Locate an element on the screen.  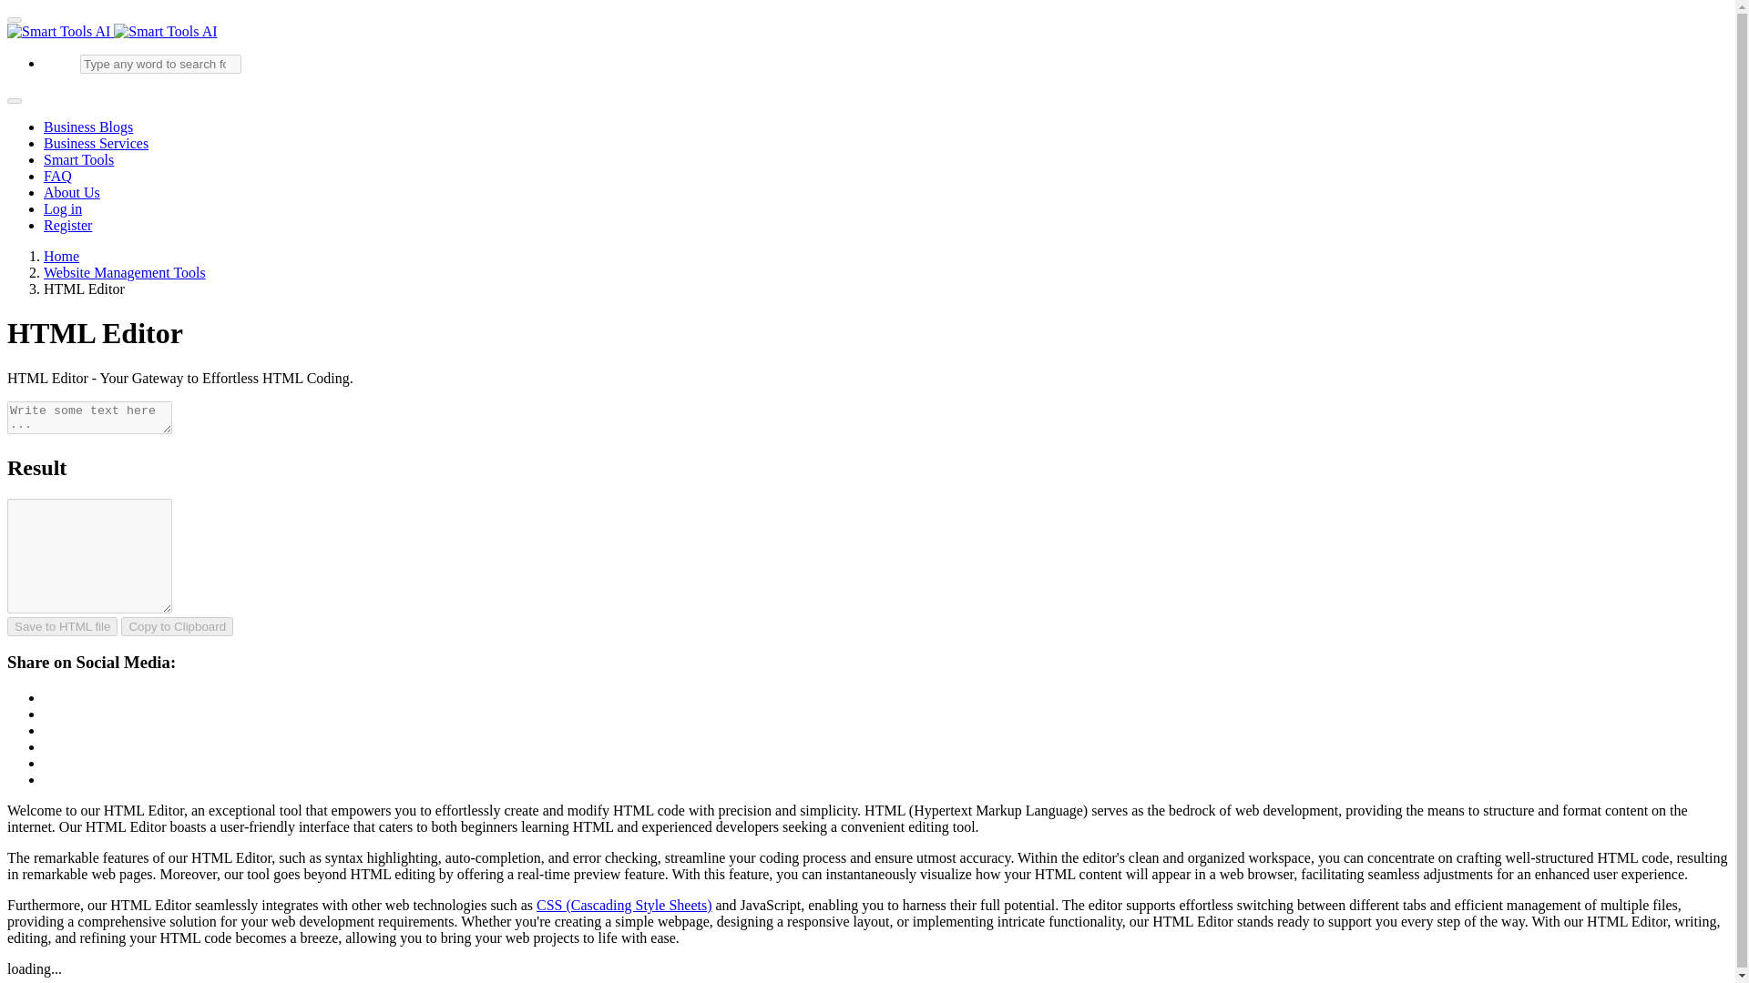
Home is located at coordinates (61, 257).